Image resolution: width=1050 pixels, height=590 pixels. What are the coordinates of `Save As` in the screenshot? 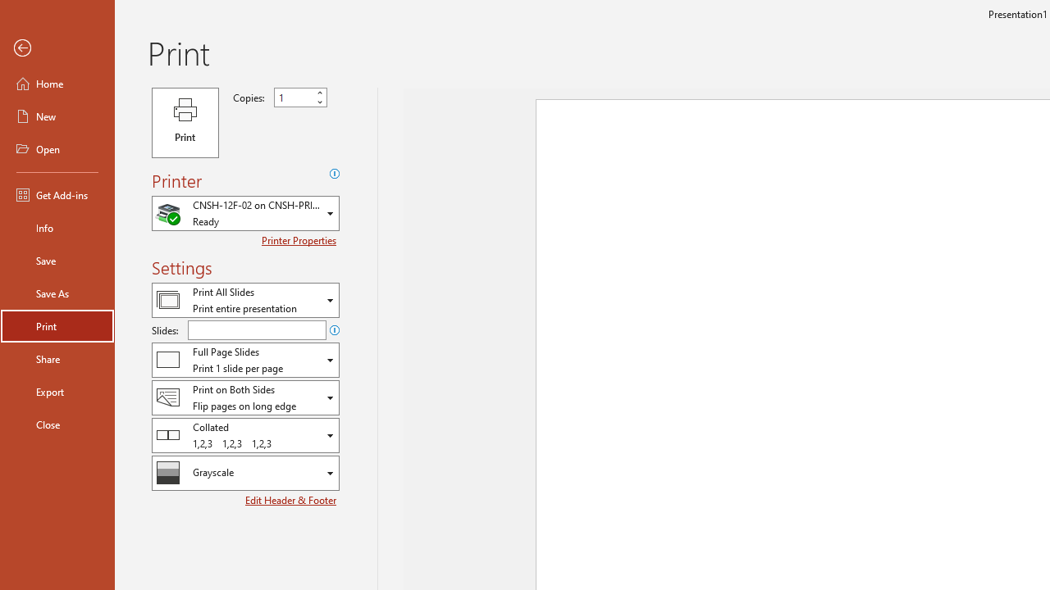 It's located at (57, 293).